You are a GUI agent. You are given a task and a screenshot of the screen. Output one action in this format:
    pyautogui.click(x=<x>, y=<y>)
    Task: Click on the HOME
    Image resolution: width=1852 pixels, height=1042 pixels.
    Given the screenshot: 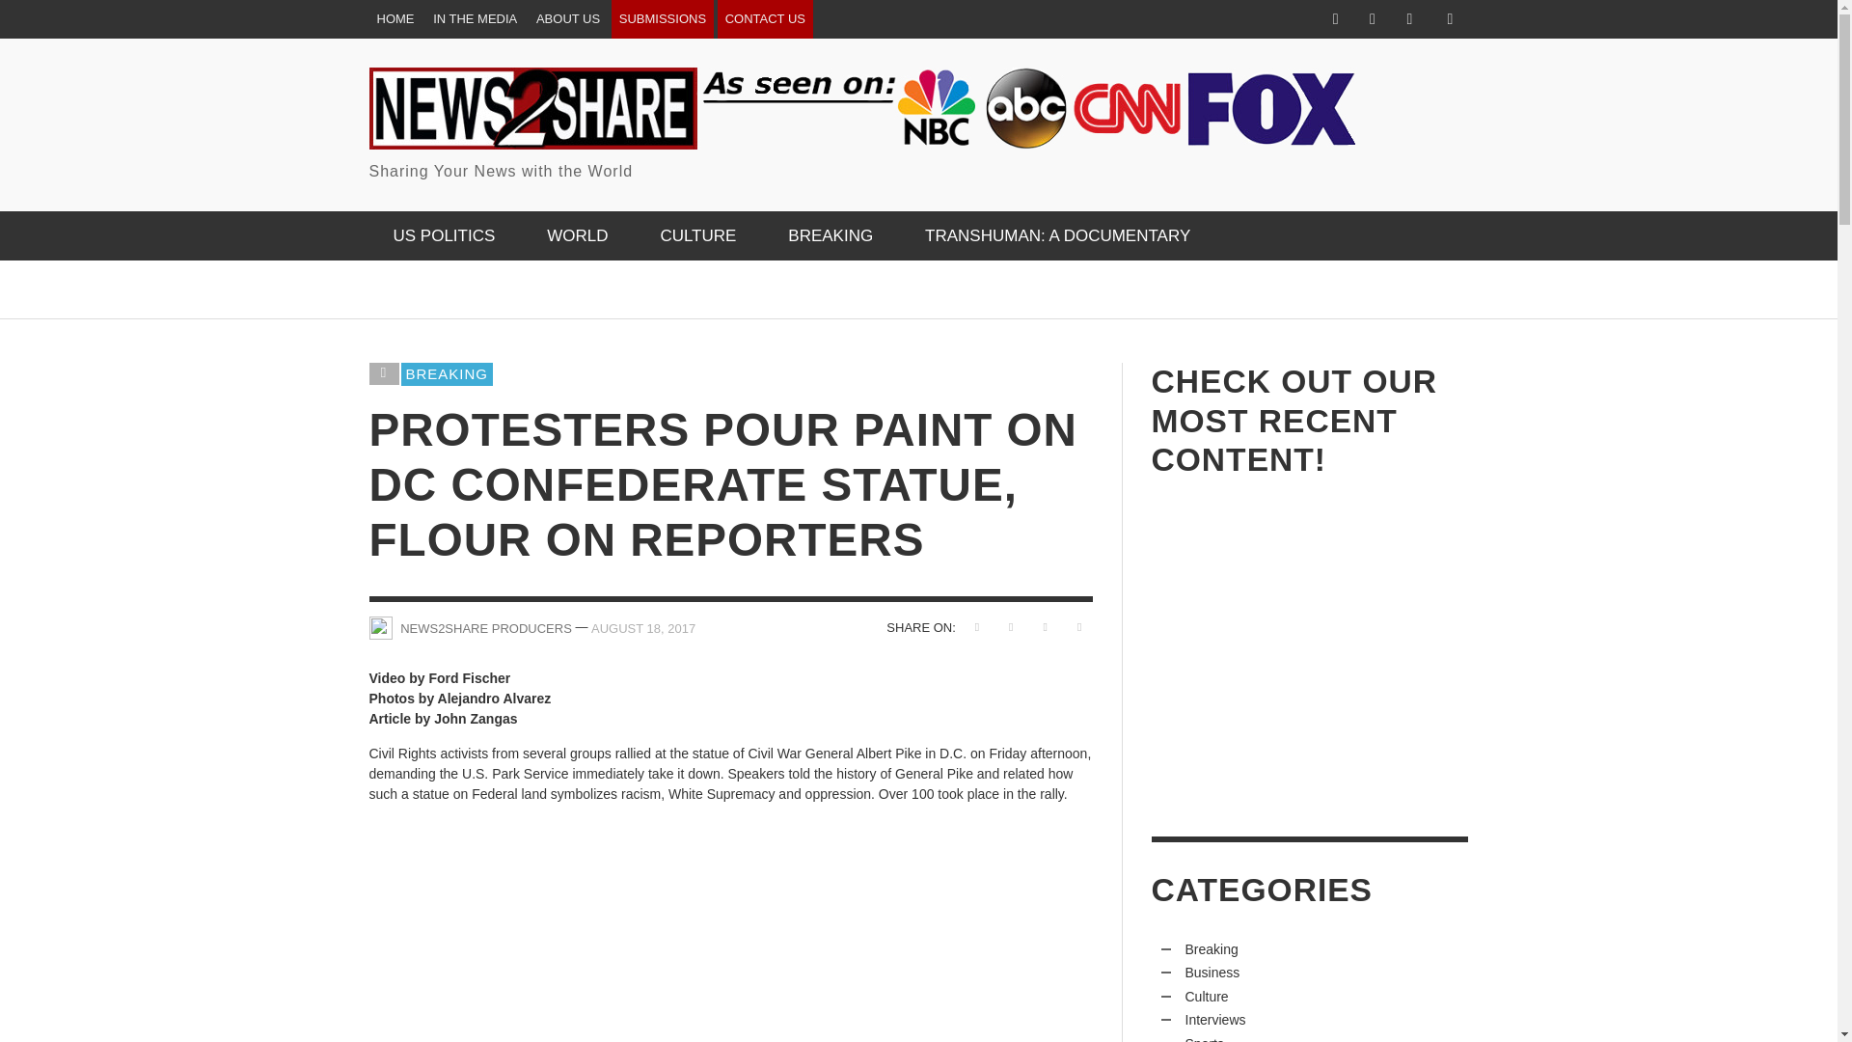 What is the action you would take?
    pyautogui.click(x=395, y=19)
    